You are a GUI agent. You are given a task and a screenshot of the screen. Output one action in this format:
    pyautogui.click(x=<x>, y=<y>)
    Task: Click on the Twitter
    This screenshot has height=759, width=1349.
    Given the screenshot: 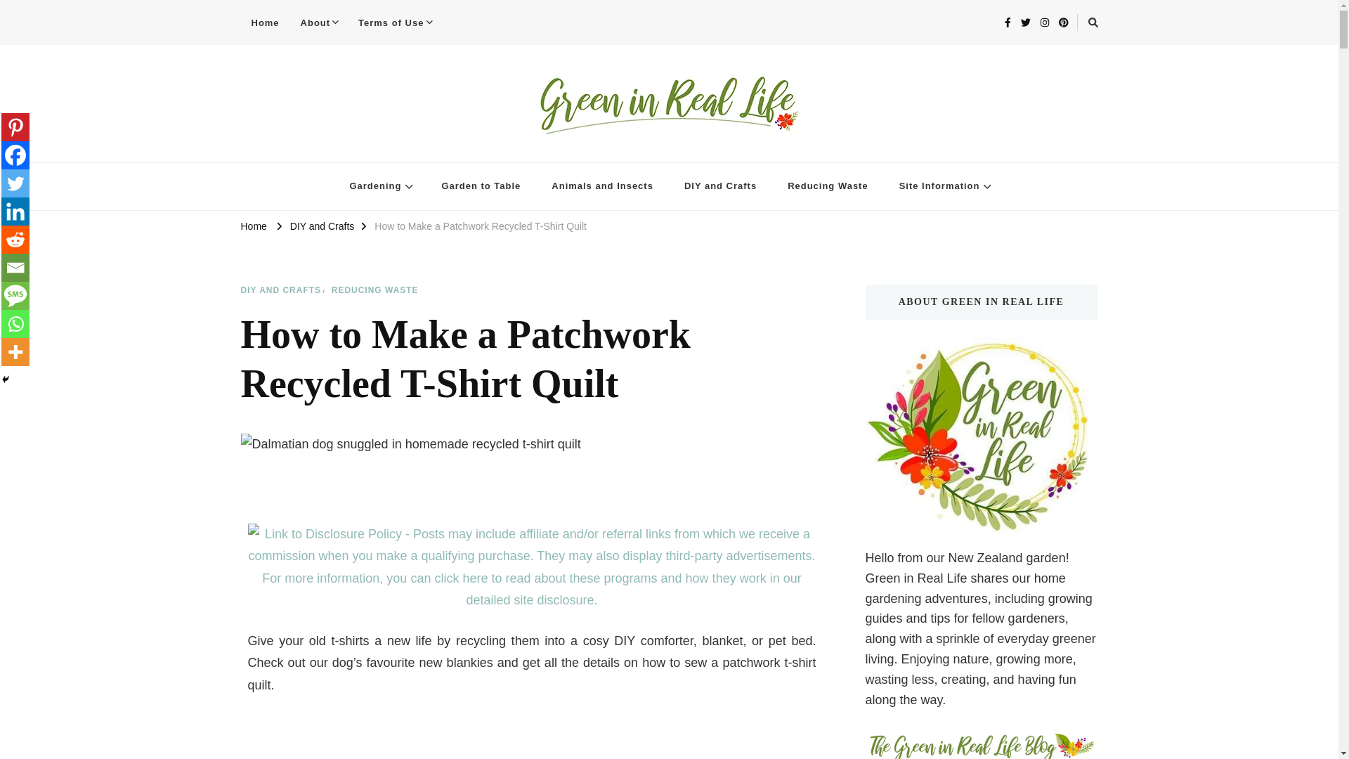 What is the action you would take?
    pyautogui.click(x=15, y=183)
    